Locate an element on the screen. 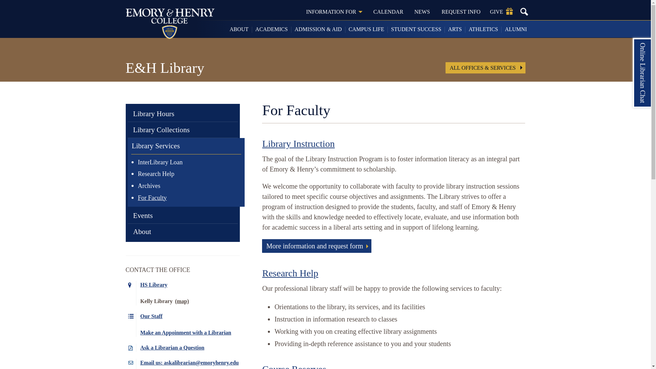 This screenshot has height=369, width=656. Library Instruction is located at coordinates (298, 143).